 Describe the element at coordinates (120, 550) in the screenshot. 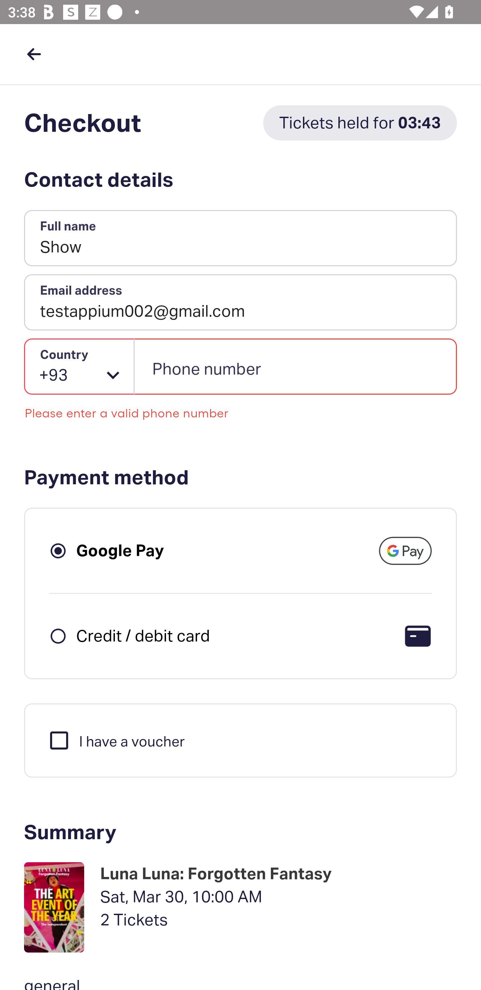

I see `Google Pay` at that location.